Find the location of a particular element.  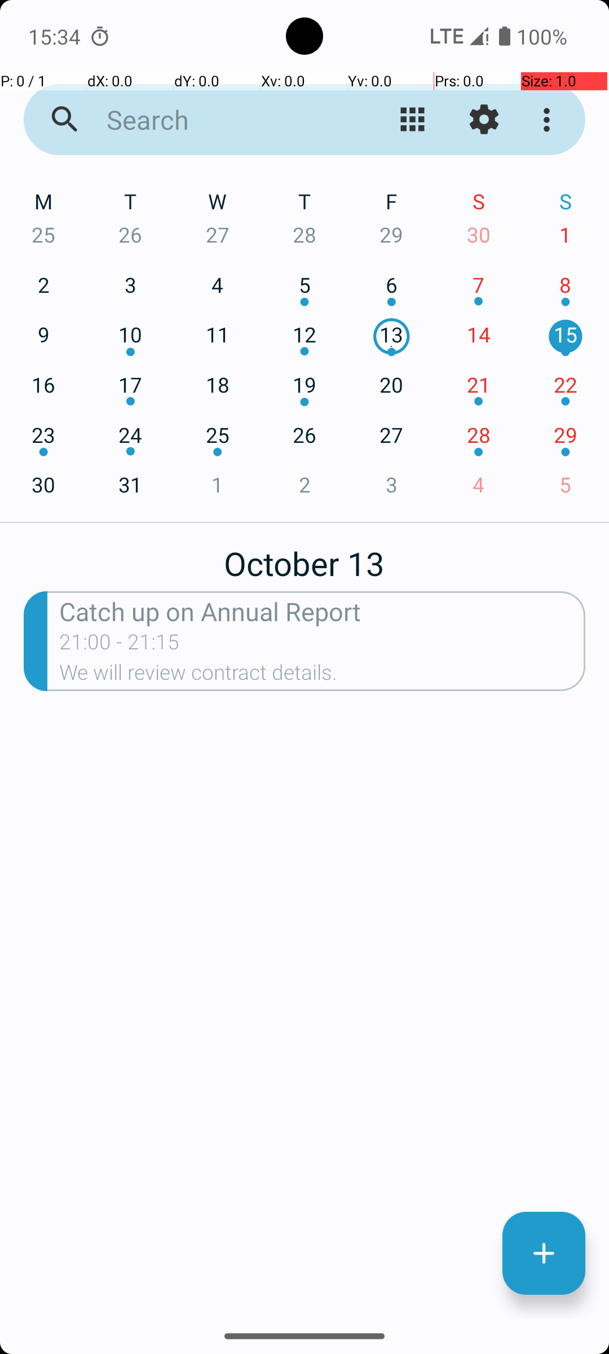

21:00 - 21:15 is located at coordinates (120, 645).